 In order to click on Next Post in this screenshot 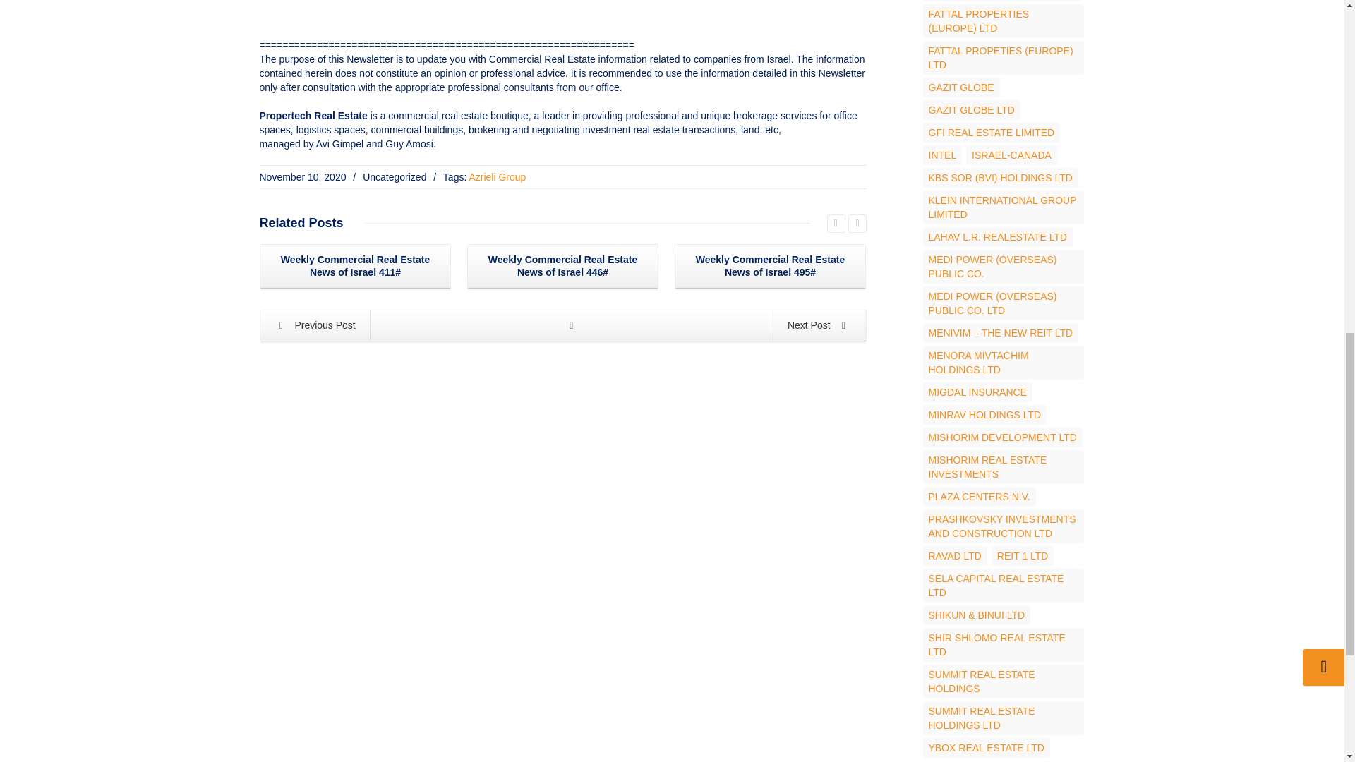, I will do `click(819, 325)`.